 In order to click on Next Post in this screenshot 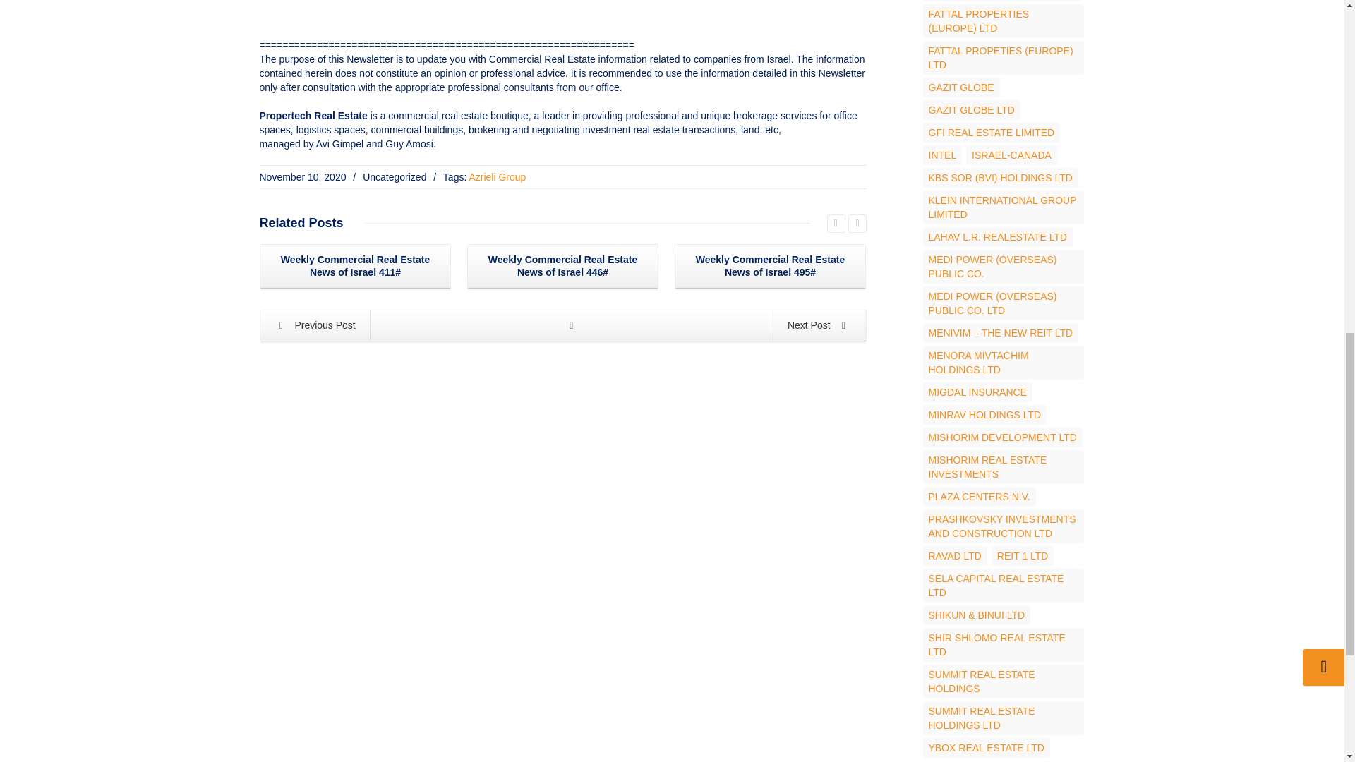, I will do `click(819, 325)`.